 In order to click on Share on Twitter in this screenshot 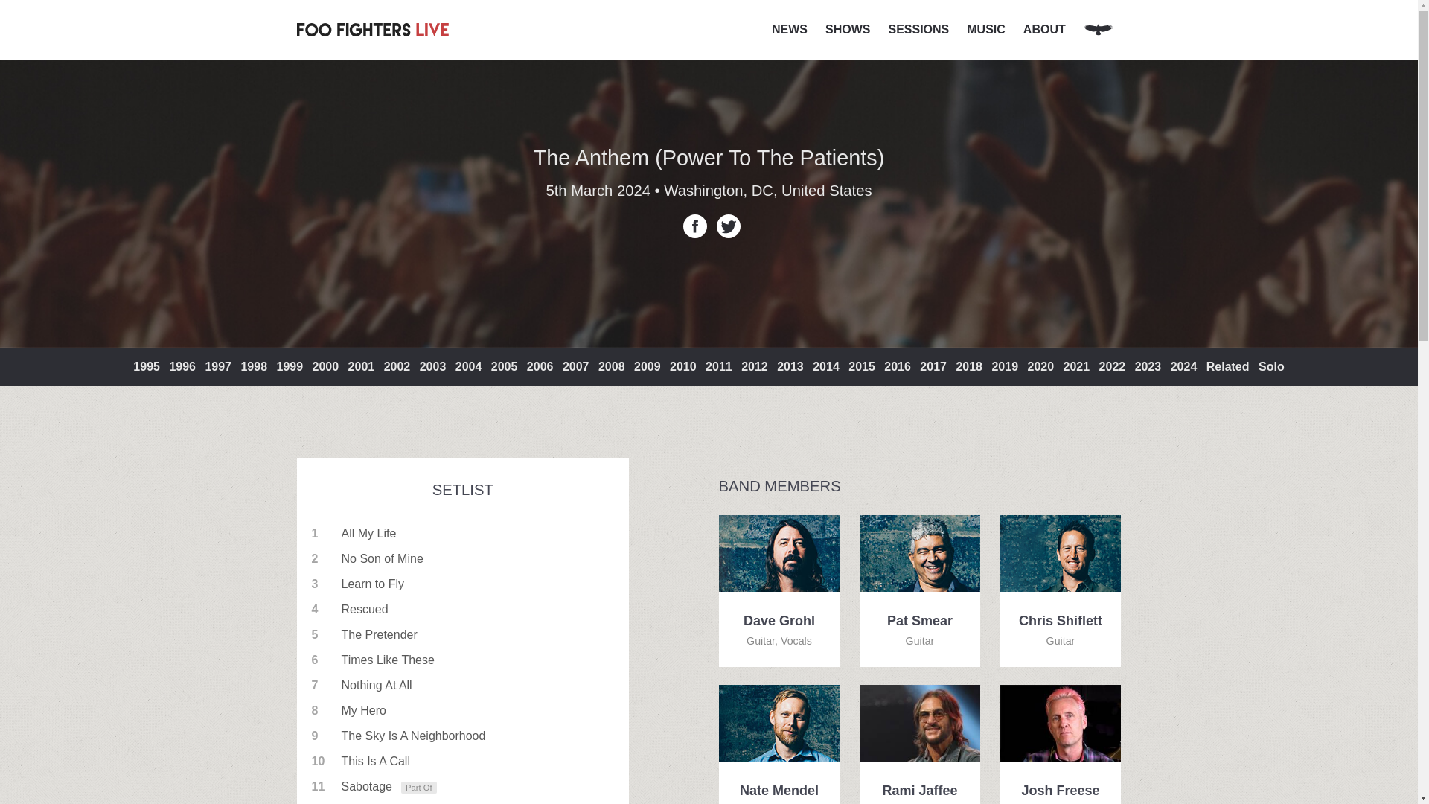, I will do `click(728, 226)`.